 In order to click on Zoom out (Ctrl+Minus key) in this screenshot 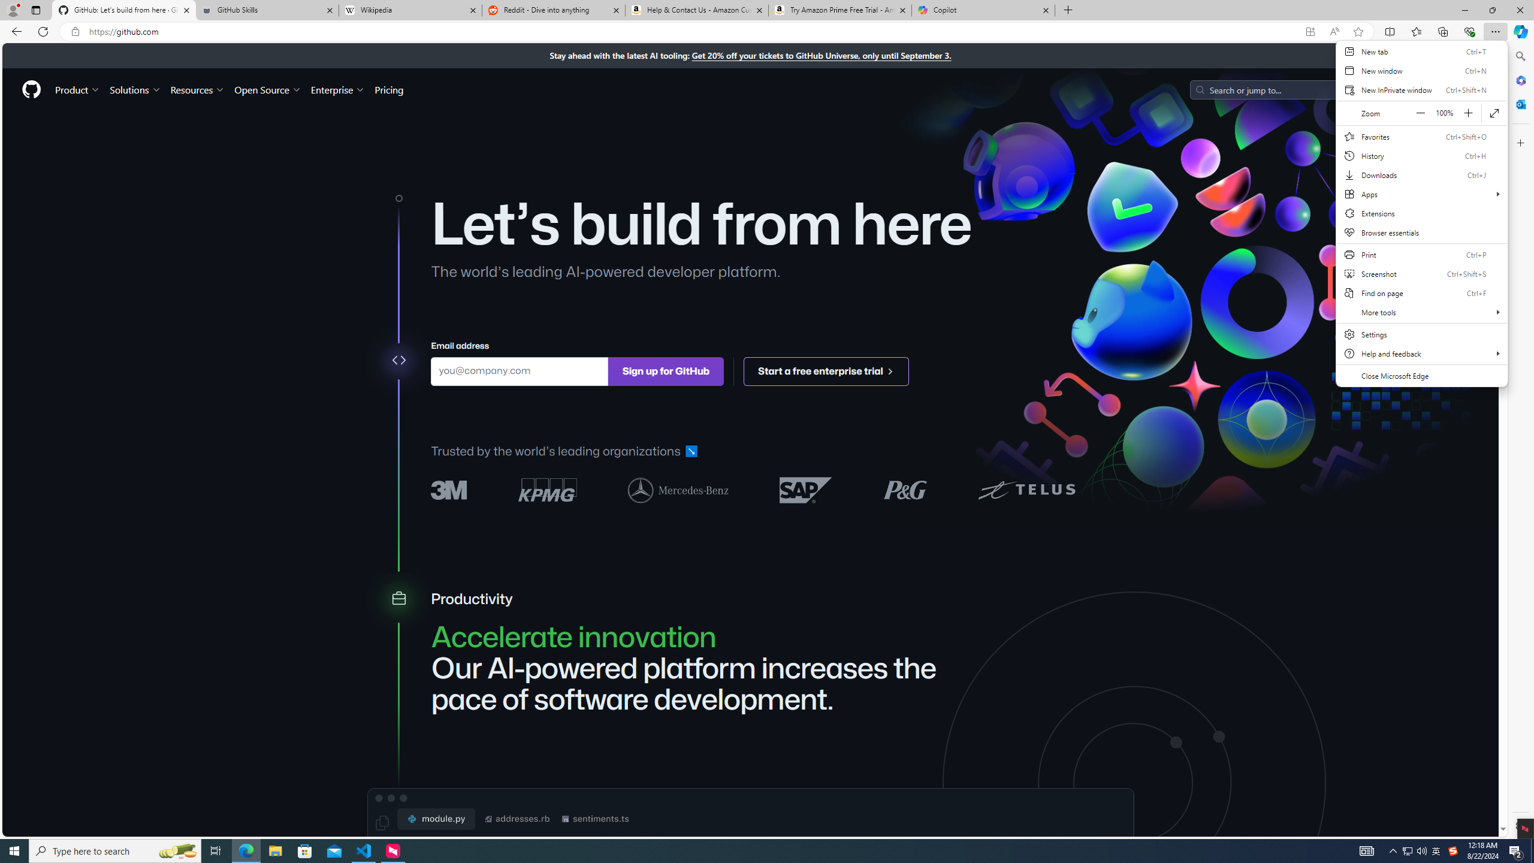, I will do `click(1420, 113)`.